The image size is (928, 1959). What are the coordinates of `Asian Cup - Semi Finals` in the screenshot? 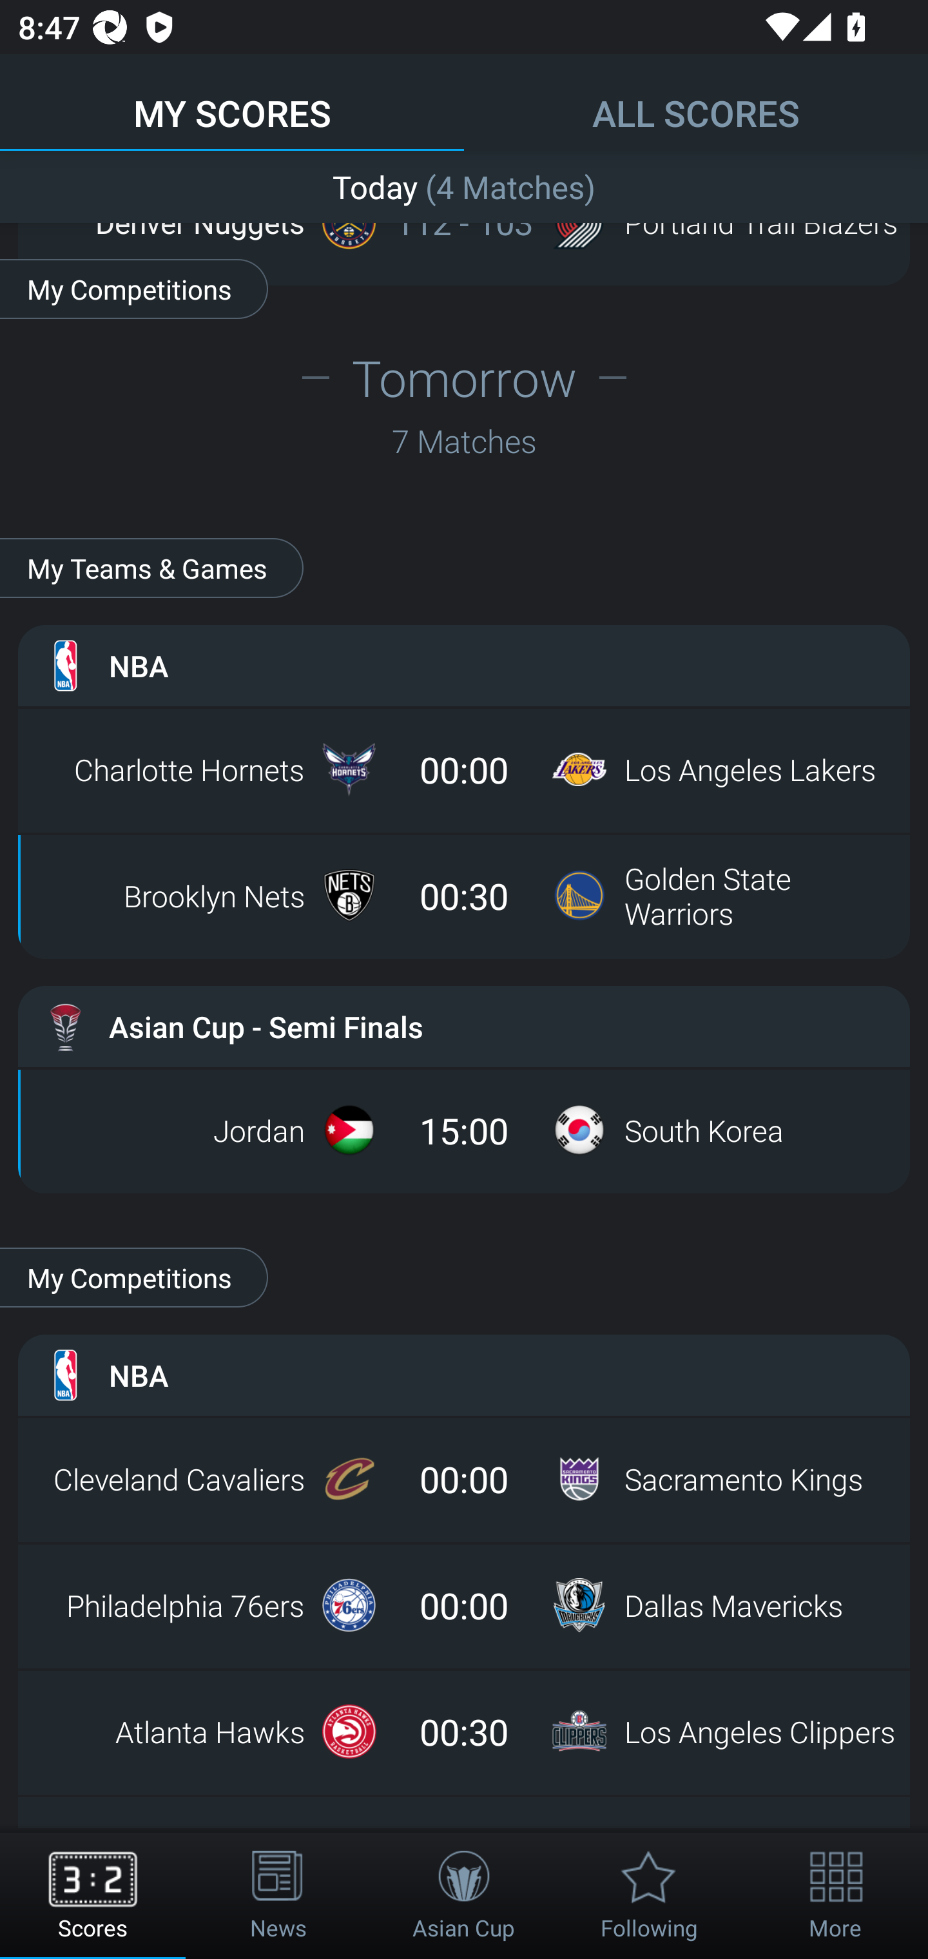 It's located at (464, 1026).